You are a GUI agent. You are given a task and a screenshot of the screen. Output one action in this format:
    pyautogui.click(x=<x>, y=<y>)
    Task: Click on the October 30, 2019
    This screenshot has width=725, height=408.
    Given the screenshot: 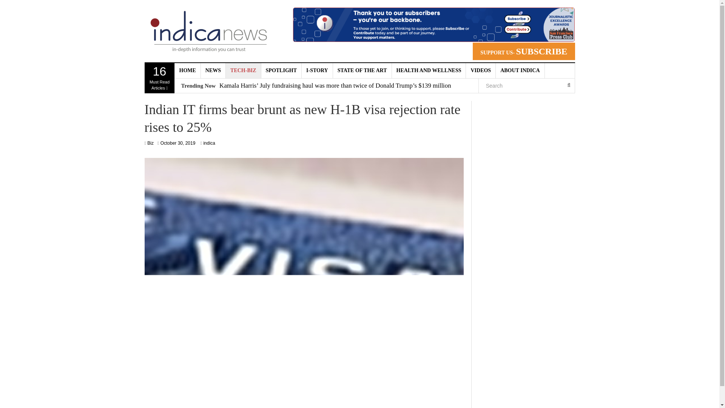 What is the action you would take?
    pyautogui.click(x=178, y=143)
    